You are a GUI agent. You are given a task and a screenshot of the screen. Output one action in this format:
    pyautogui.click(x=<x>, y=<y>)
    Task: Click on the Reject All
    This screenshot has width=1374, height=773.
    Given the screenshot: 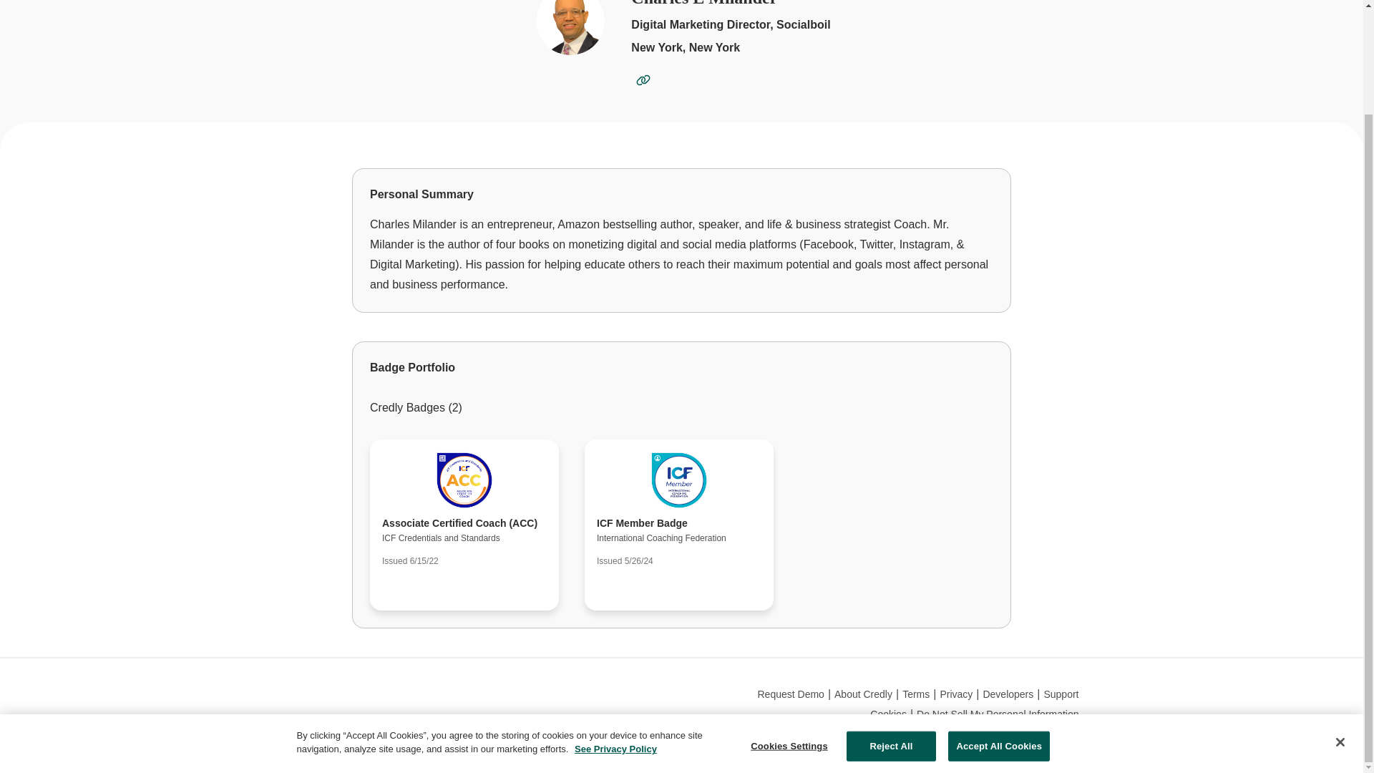 What is the action you would take?
    pyautogui.click(x=890, y=623)
    